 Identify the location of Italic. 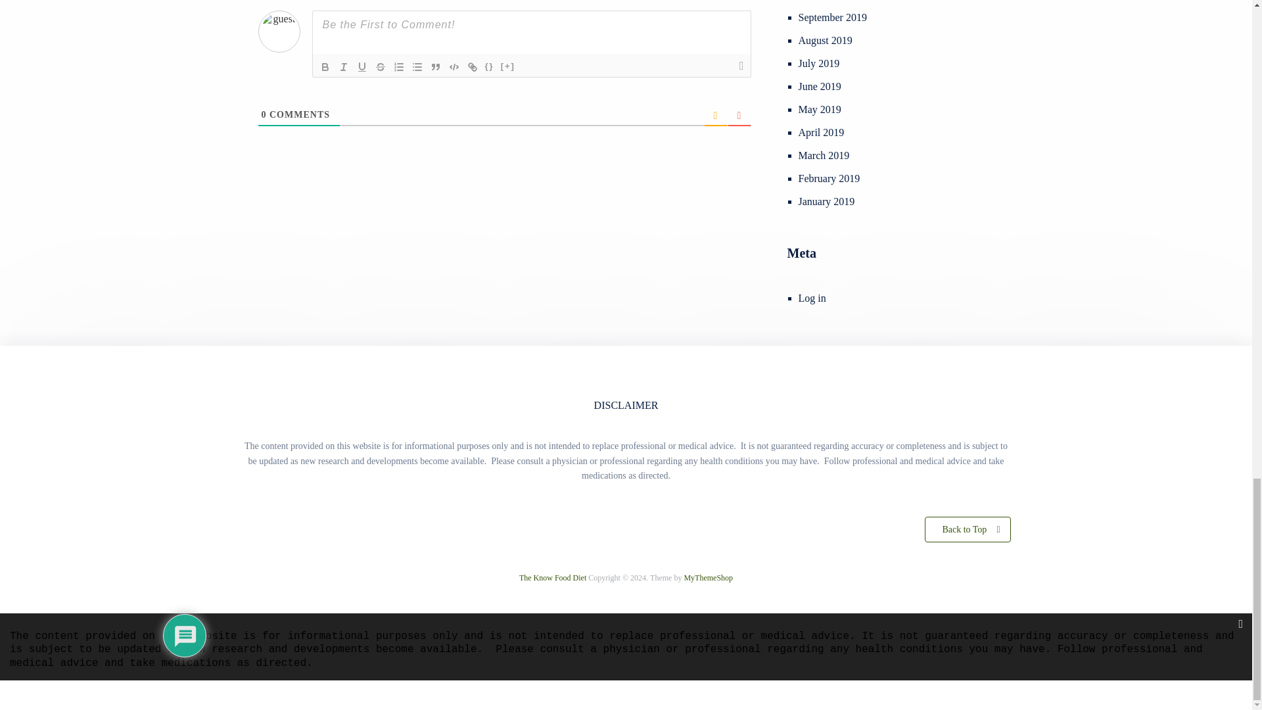
(343, 67).